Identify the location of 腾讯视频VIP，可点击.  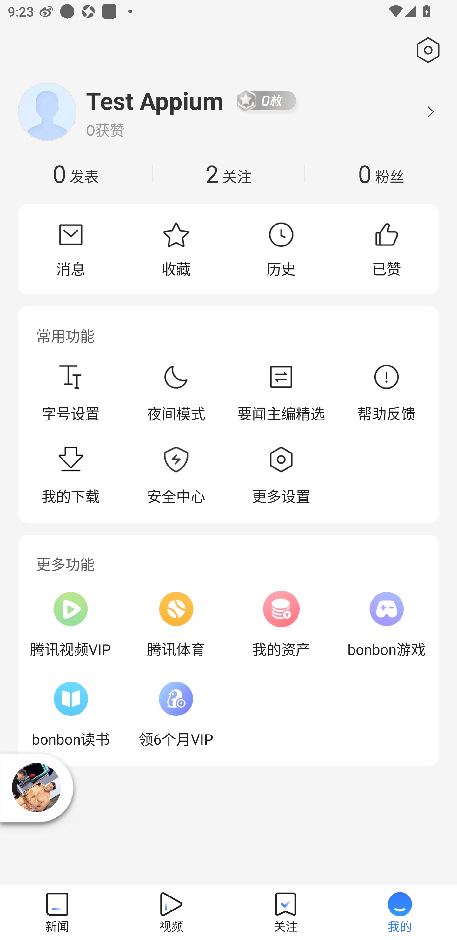
(70, 624).